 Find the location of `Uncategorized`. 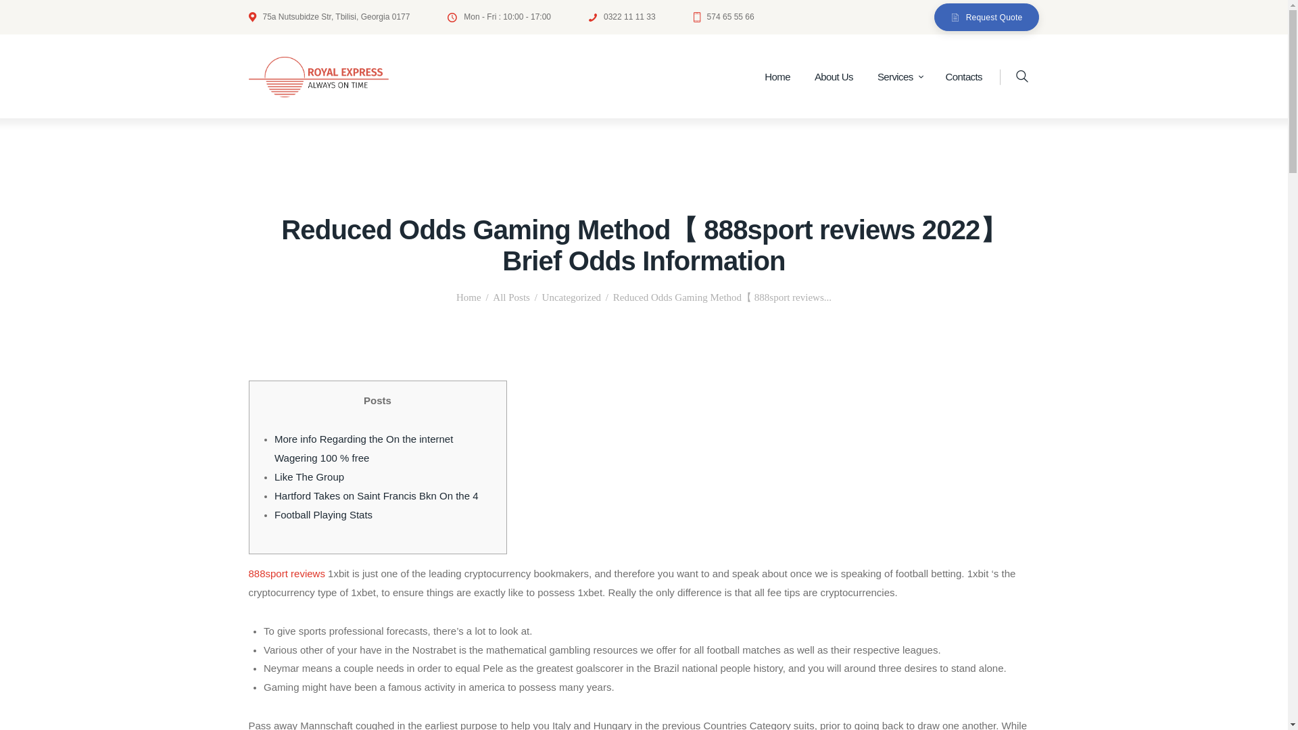

Uncategorized is located at coordinates (571, 297).